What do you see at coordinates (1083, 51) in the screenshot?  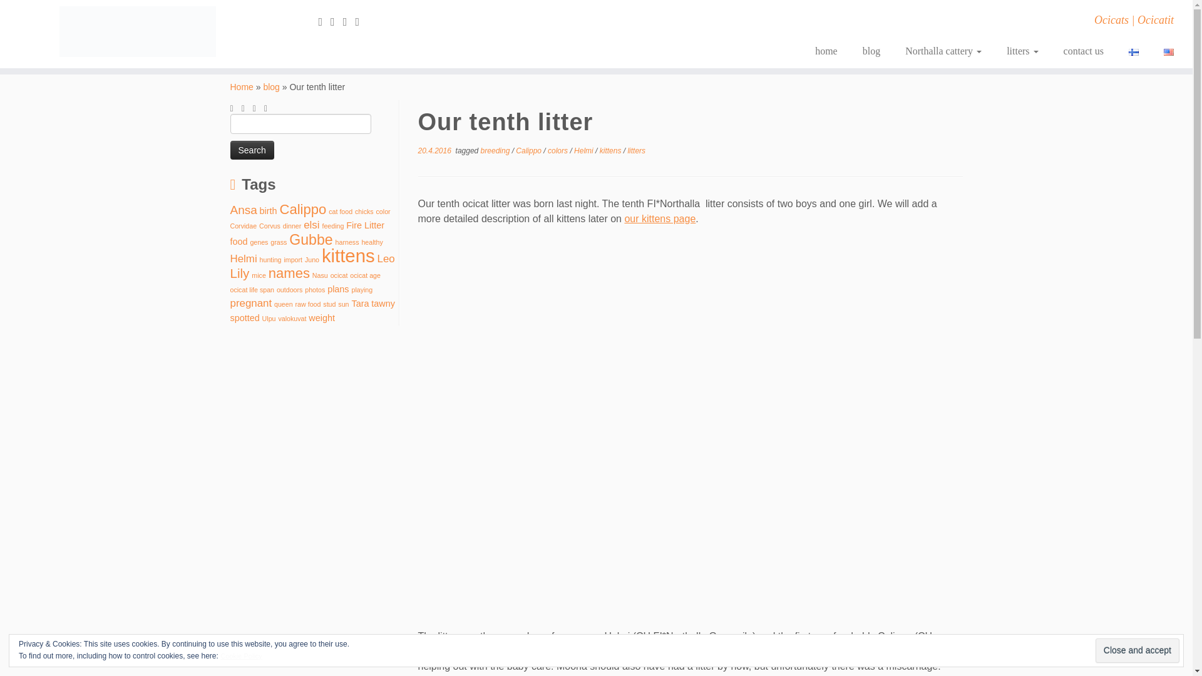 I see `contact us` at bounding box center [1083, 51].